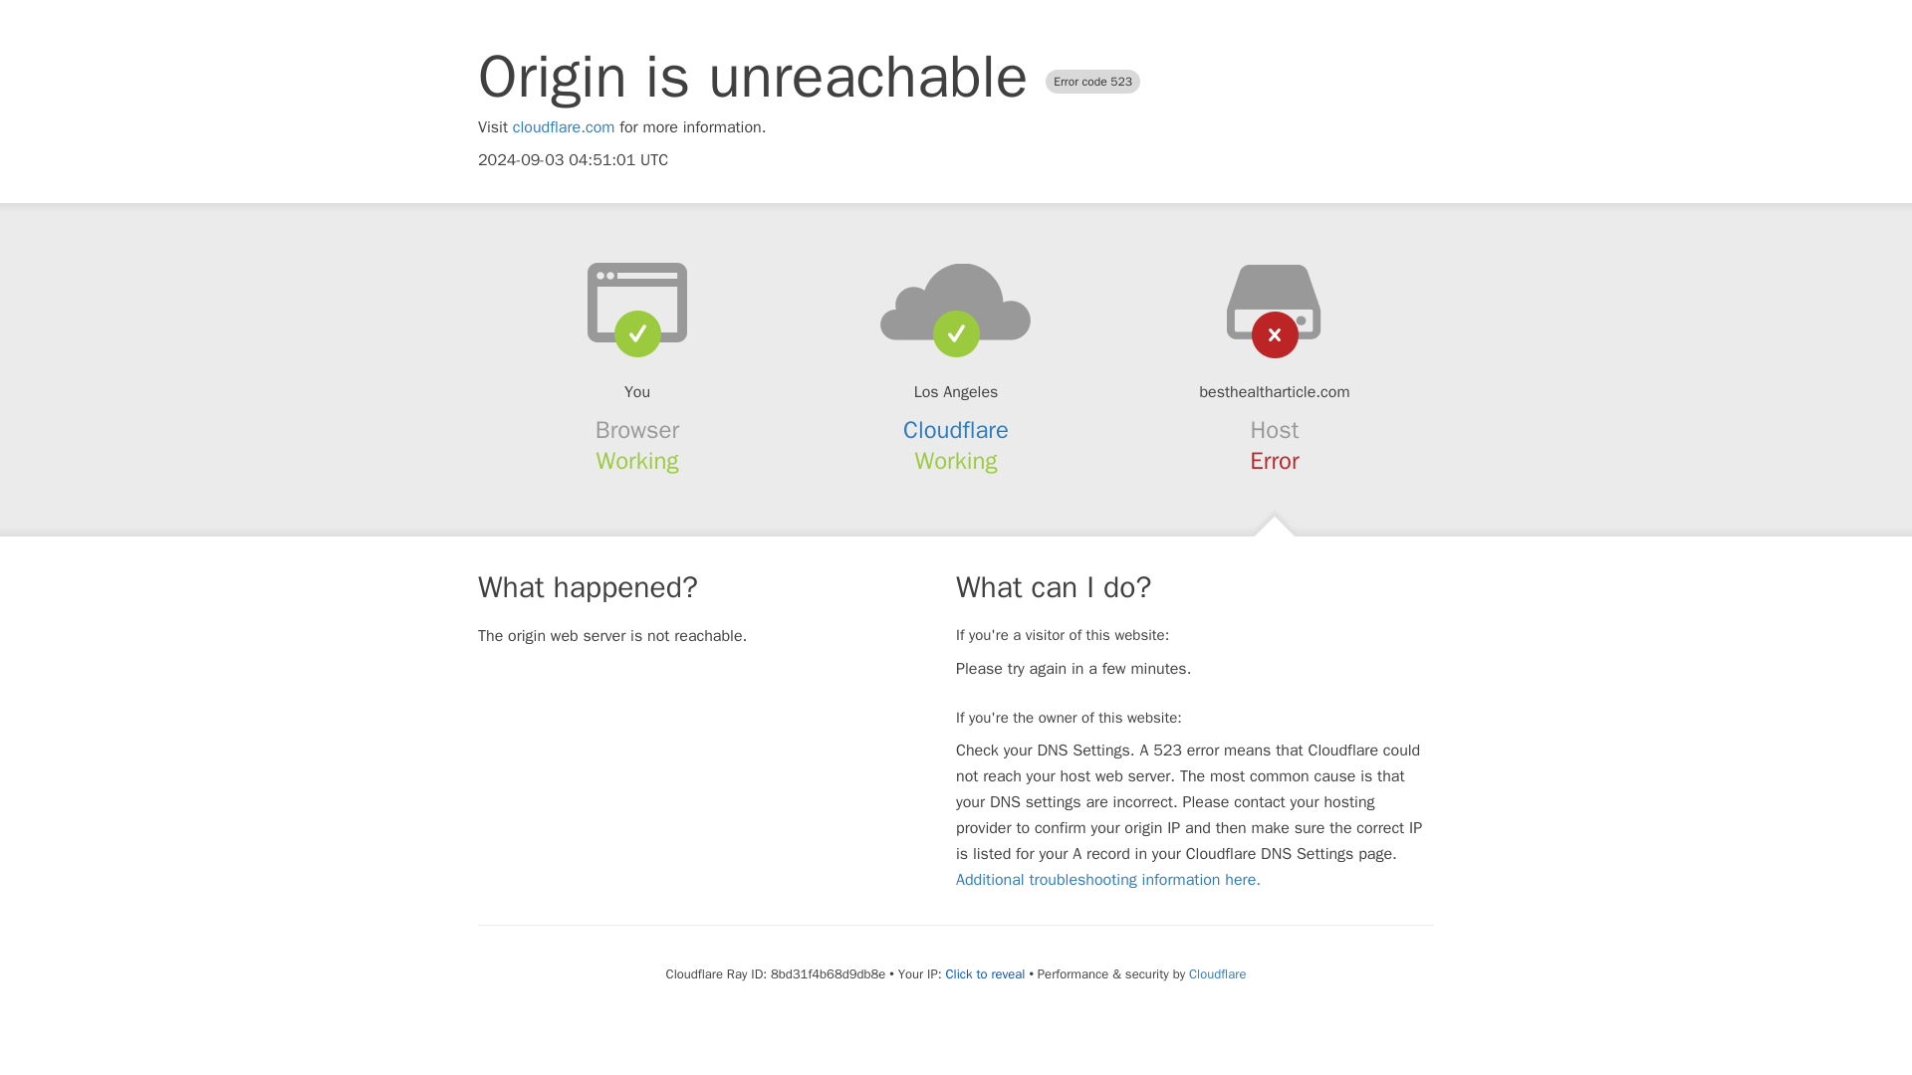 This screenshot has height=1075, width=1912. What do you see at coordinates (956, 430) in the screenshot?
I see `Cloudflare` at bounding box center [956, 430].